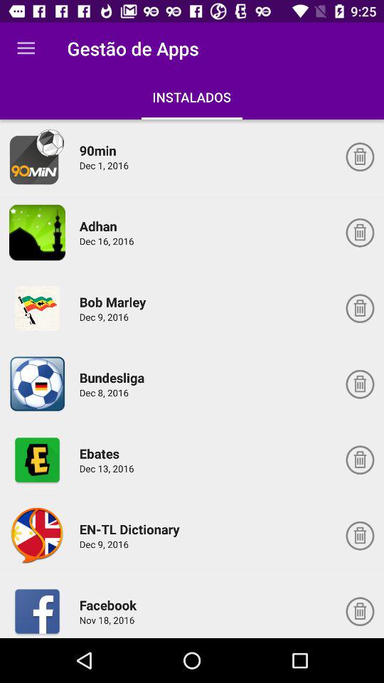 The height and width of the screenshot is (683, 384). I want to click on tap the item above the dec 16, 2016 item, so click(100, 226).